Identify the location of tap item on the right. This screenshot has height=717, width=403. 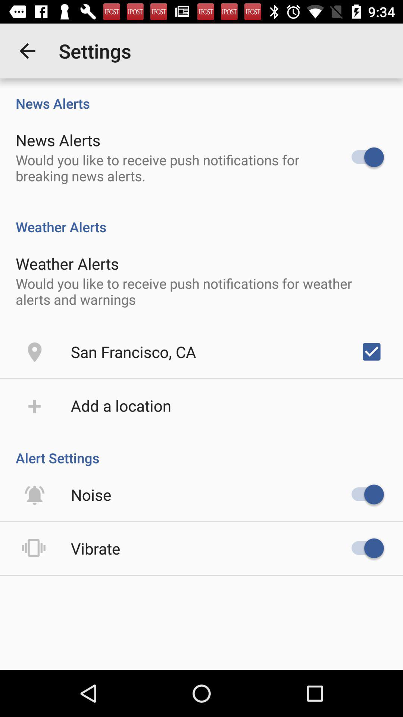
(372, 352).